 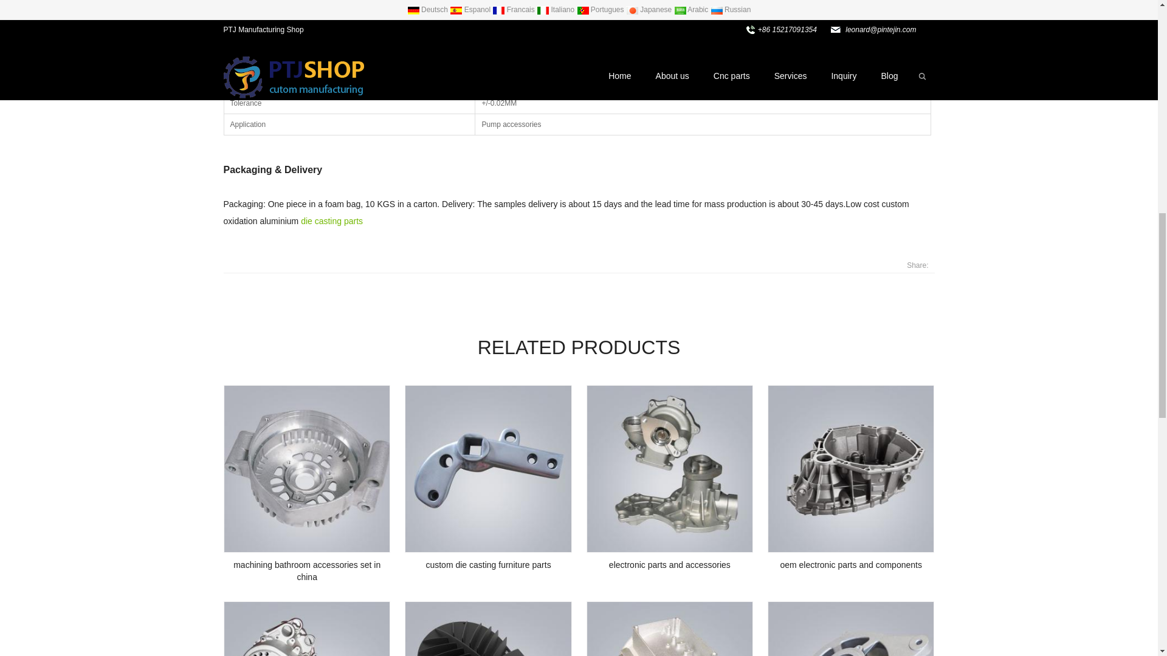 What do you see at coordinates (306, 629) in the screenshot?
I see `die casting motorcycle tank cover parts near me` at bounding box center [306, 629].